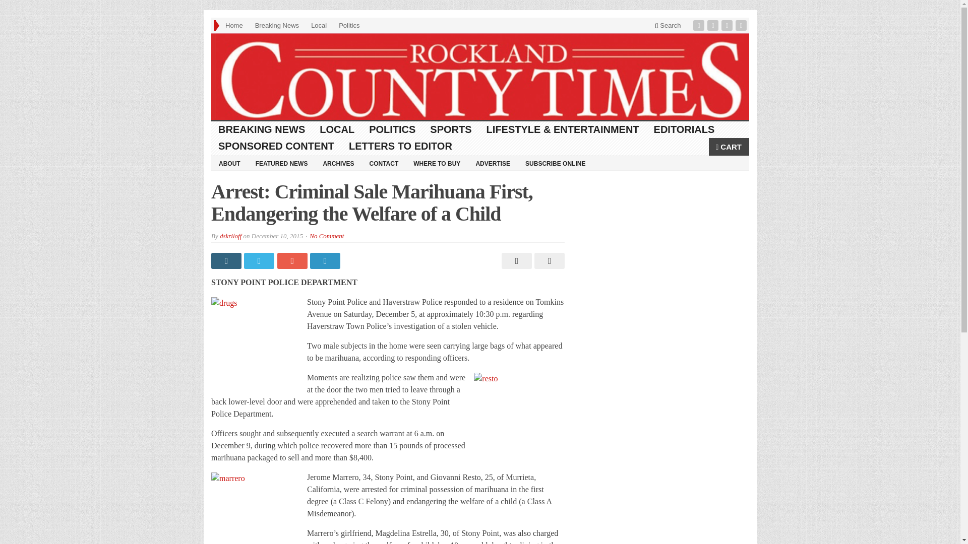 The image size is (968, 544). Describe the element at coordinates (276, 146) in the screenshot. I see `SPONSORED CONTENT` at that location.